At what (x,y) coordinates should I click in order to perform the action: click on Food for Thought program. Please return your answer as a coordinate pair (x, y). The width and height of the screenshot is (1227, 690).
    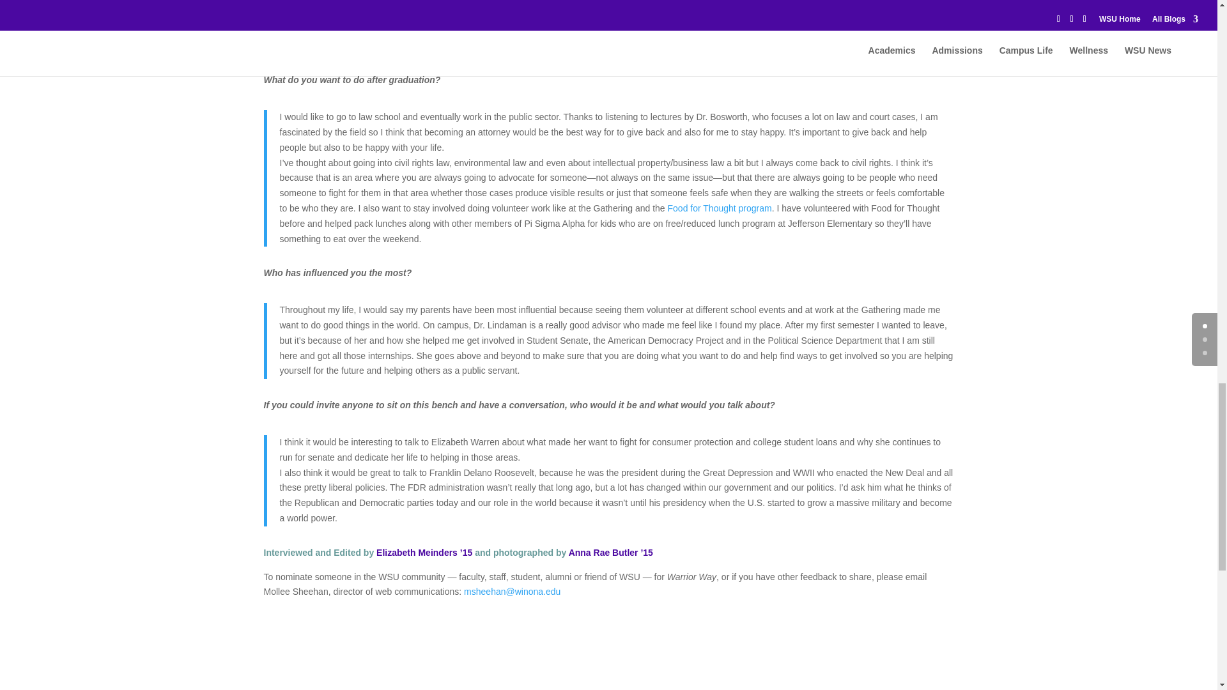
    Looking at the image, I should click on (720, 208).